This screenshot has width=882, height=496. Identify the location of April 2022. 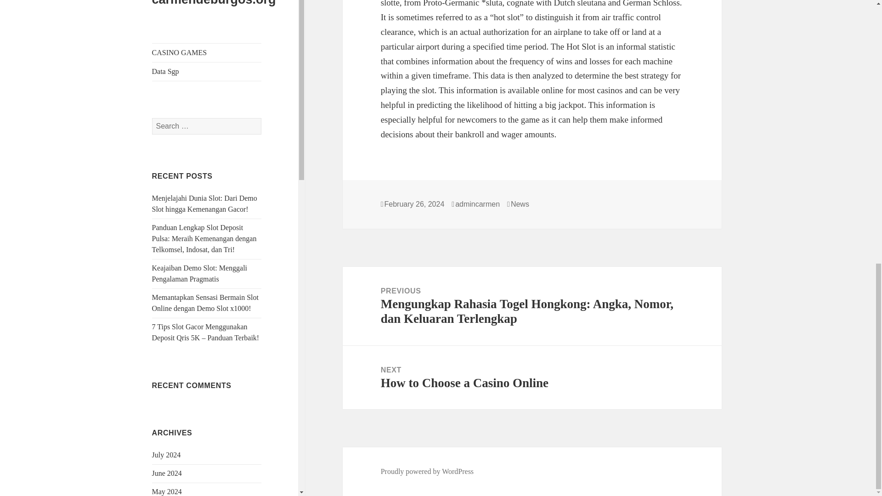
(168, 430).